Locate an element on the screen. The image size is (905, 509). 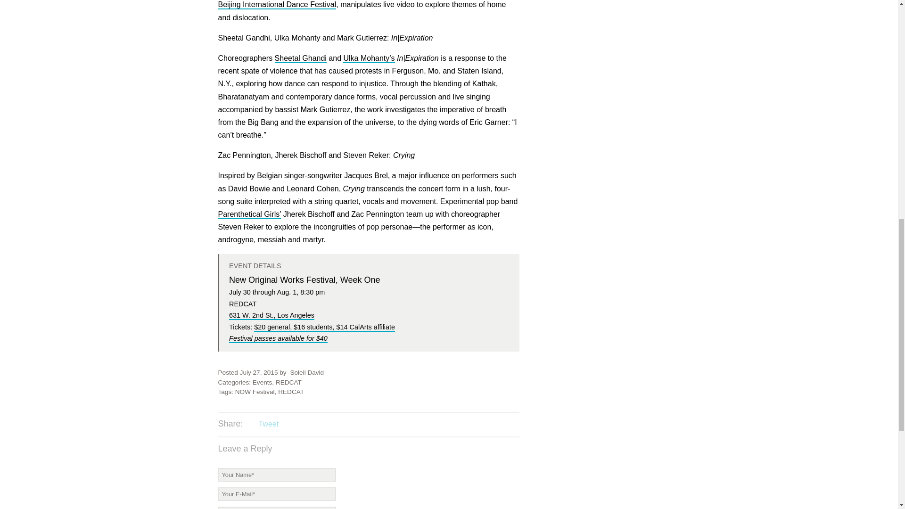
Beijing International Dance Festival is located at coordinates (277, 5).